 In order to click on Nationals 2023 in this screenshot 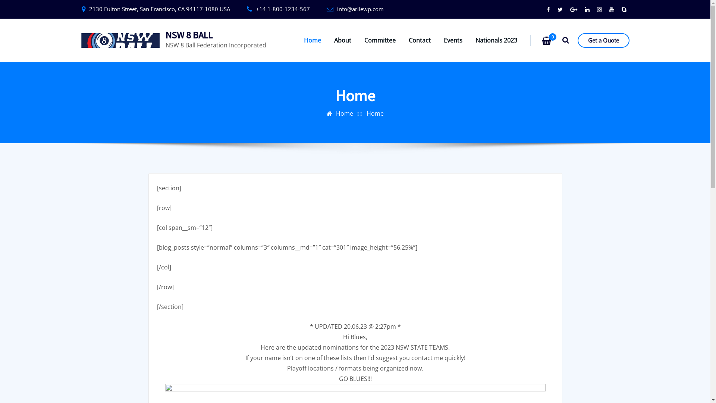, I will do `click(496, 40)`.